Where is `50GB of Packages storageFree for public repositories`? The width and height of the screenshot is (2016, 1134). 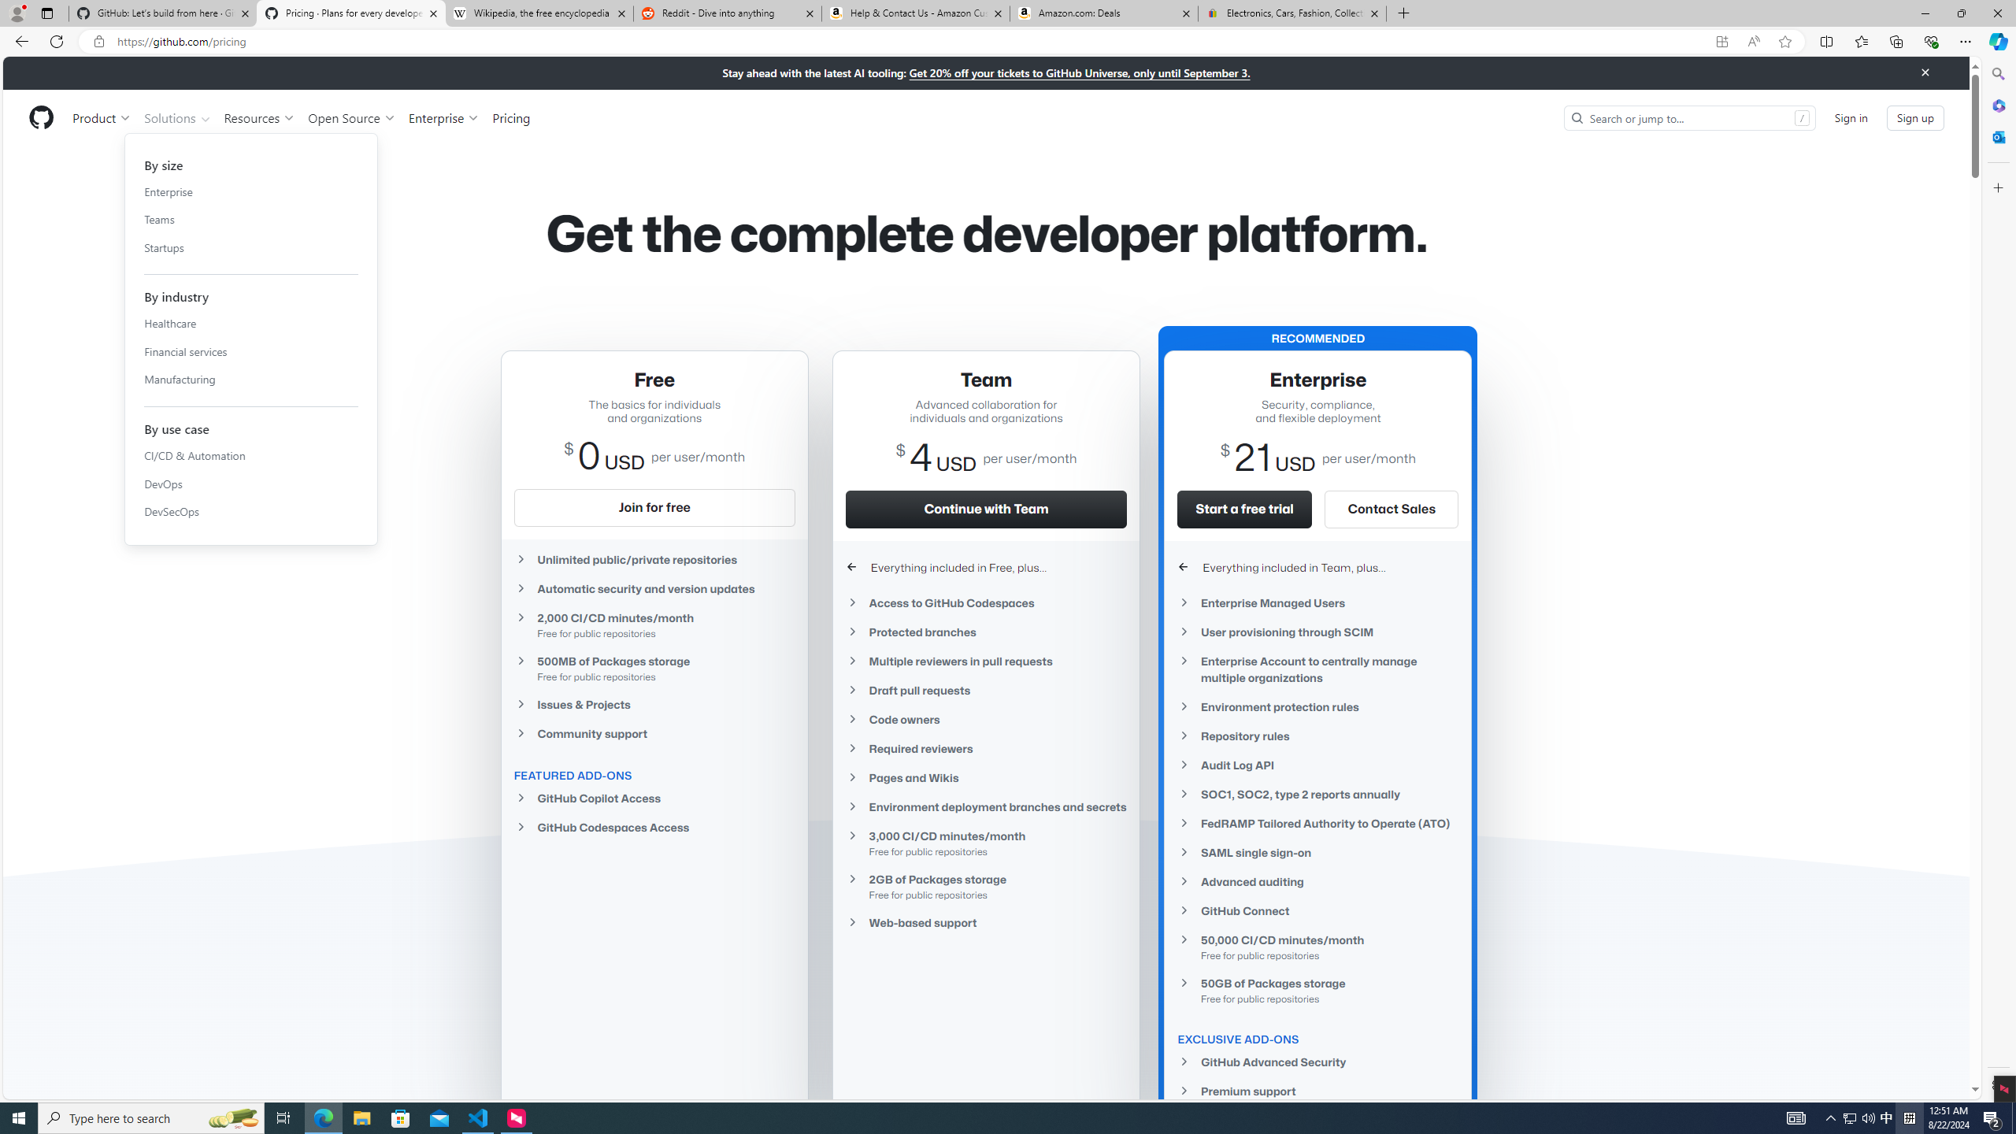 50GB of Packages storageFree for public repositories is located at coordinates (1318, 989).